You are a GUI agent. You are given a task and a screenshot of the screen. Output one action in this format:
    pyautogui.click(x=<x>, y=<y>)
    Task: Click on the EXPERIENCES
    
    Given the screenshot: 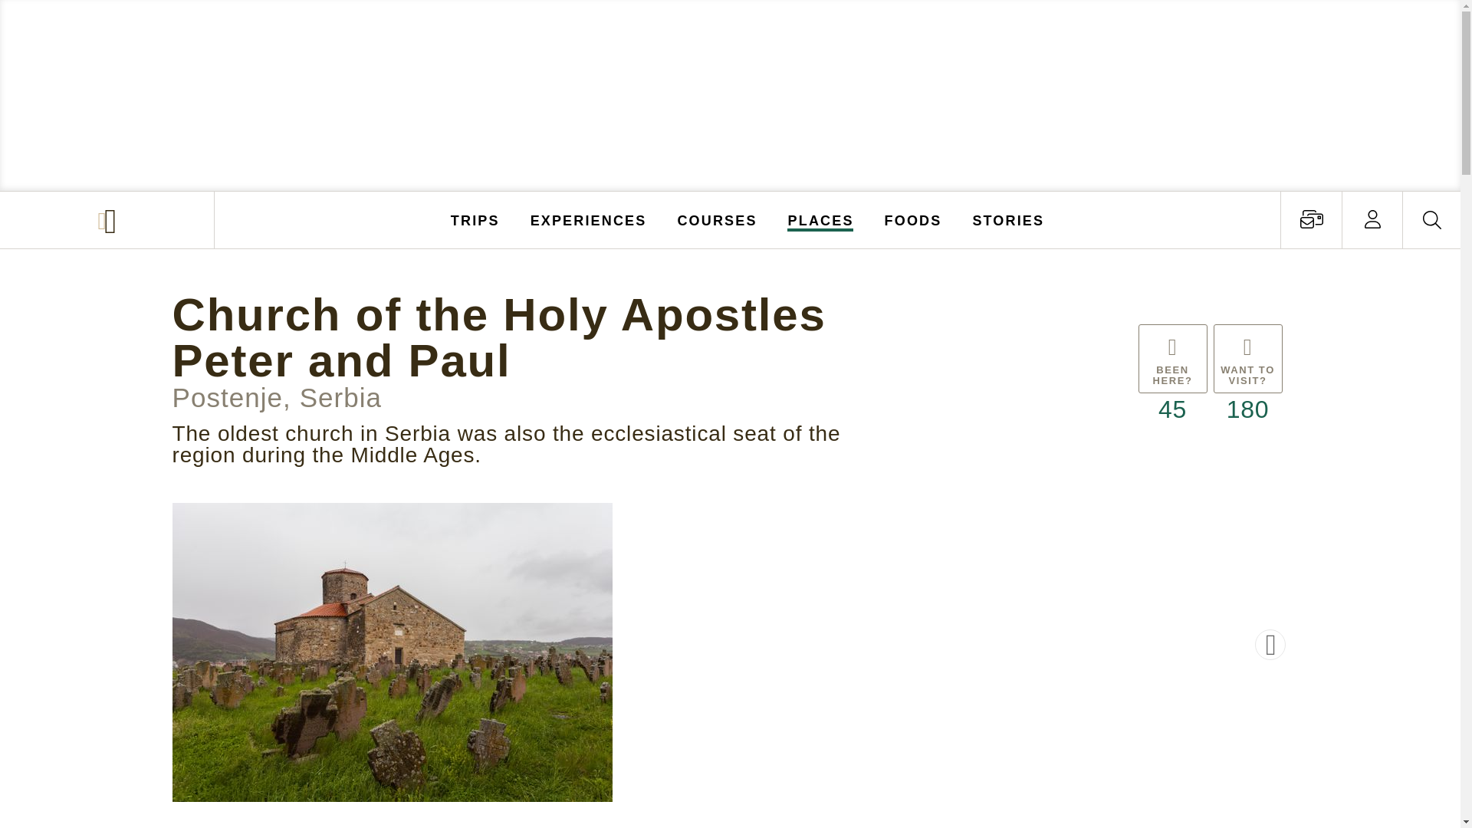 What is the action you would take?
    pyautogui.click(x=589, y=219)
    